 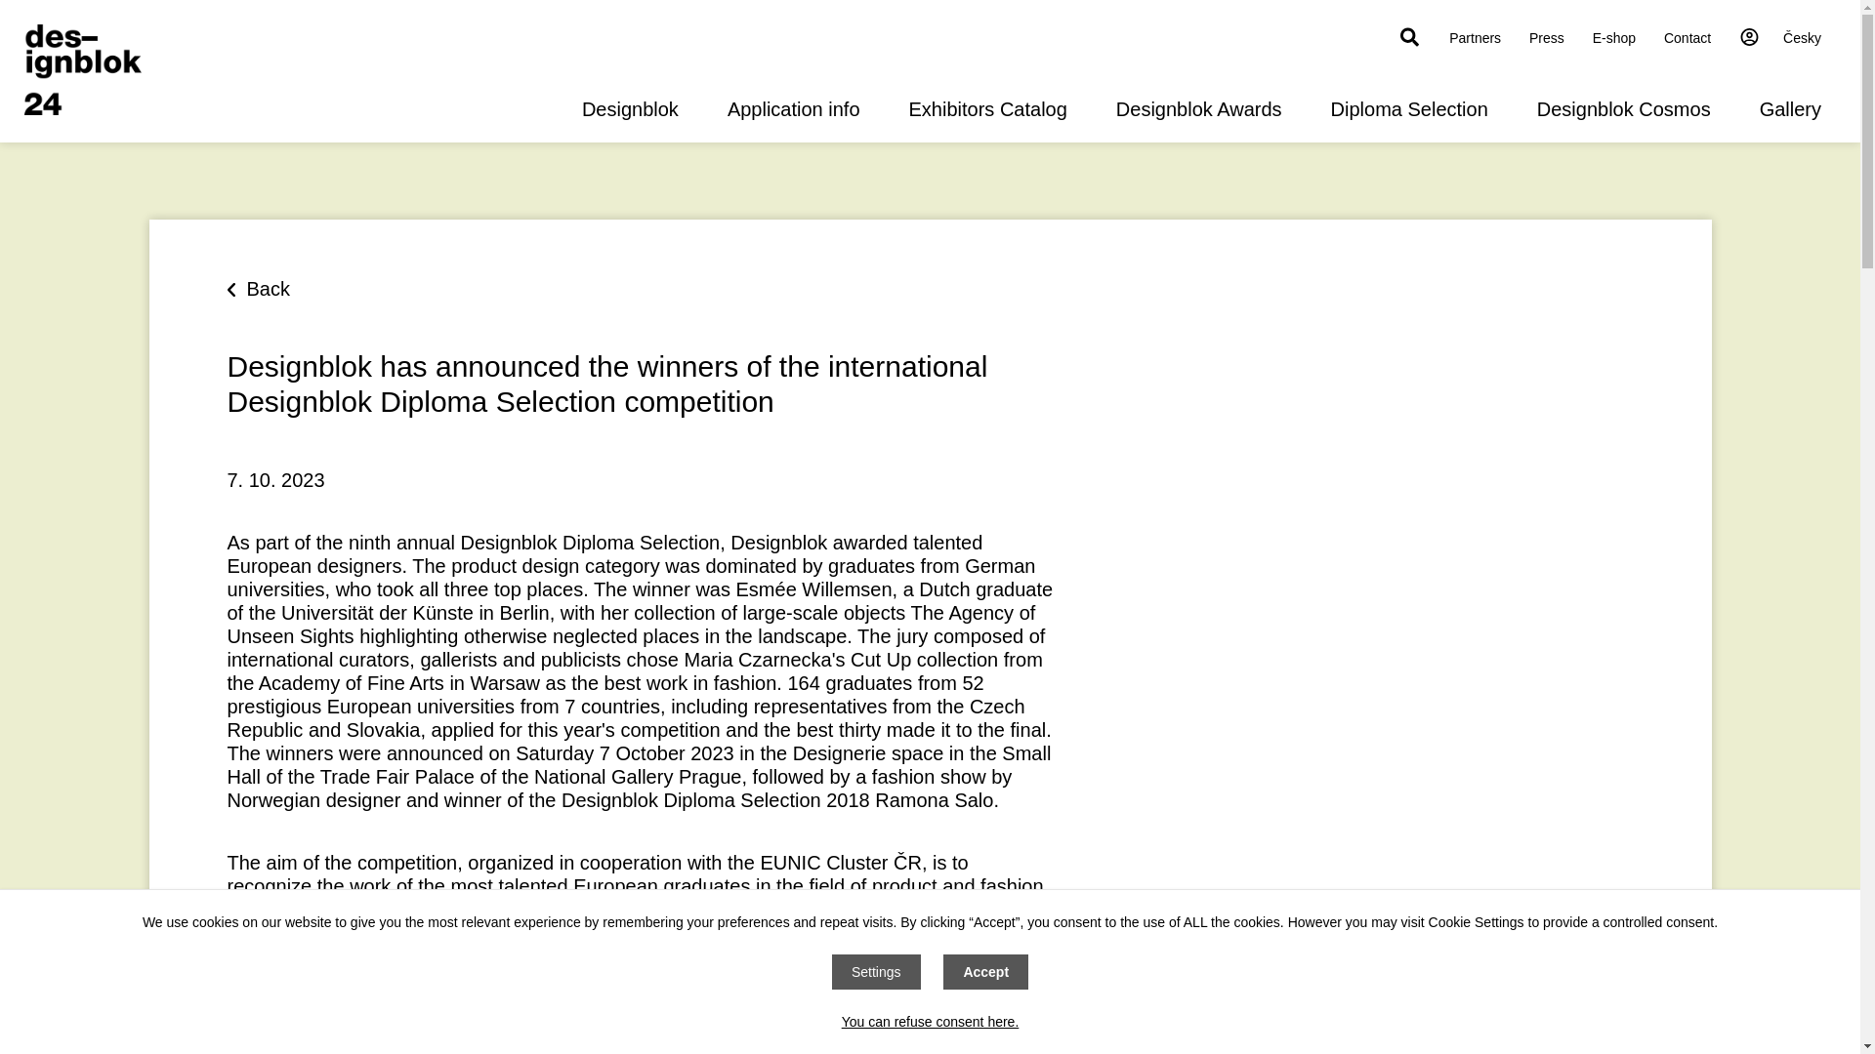 What do you see at coordinates (793, 109) in the screenshot?
I see `Application info` at bounding box center [793, 109].